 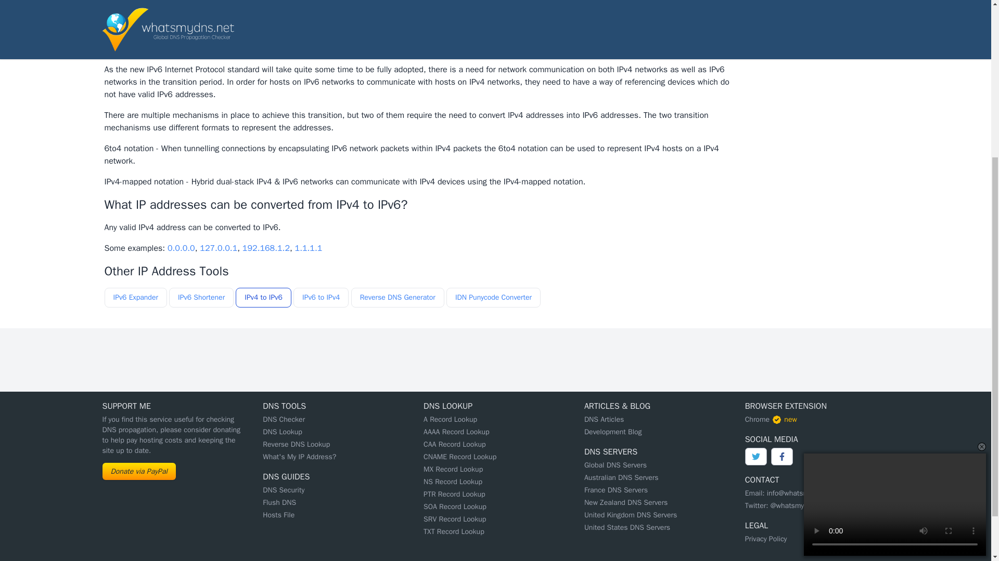 What do you see at coordinates (283, 490) in the screenshot?
I see `DNS Security` at bounding box center [283, 490].